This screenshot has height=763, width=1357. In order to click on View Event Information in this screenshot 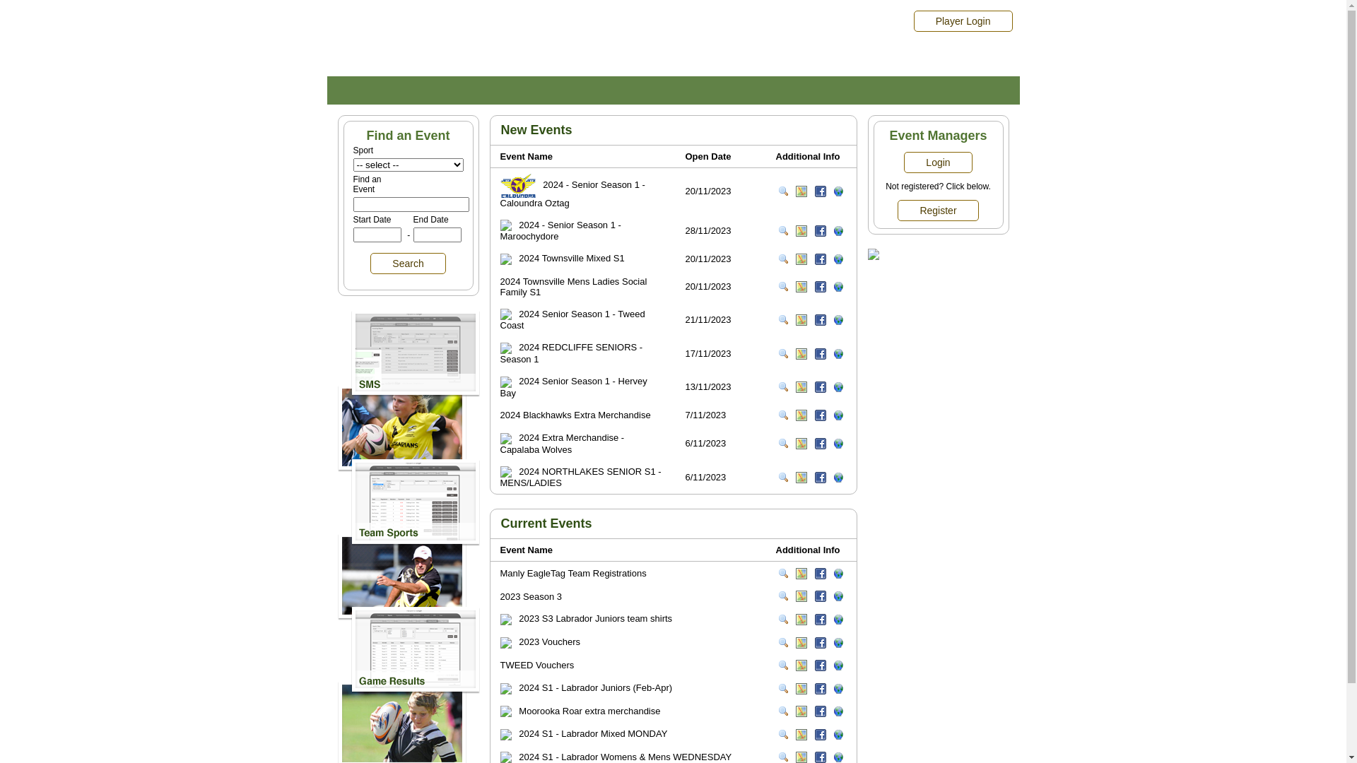, I will do `click(783, 757)`.